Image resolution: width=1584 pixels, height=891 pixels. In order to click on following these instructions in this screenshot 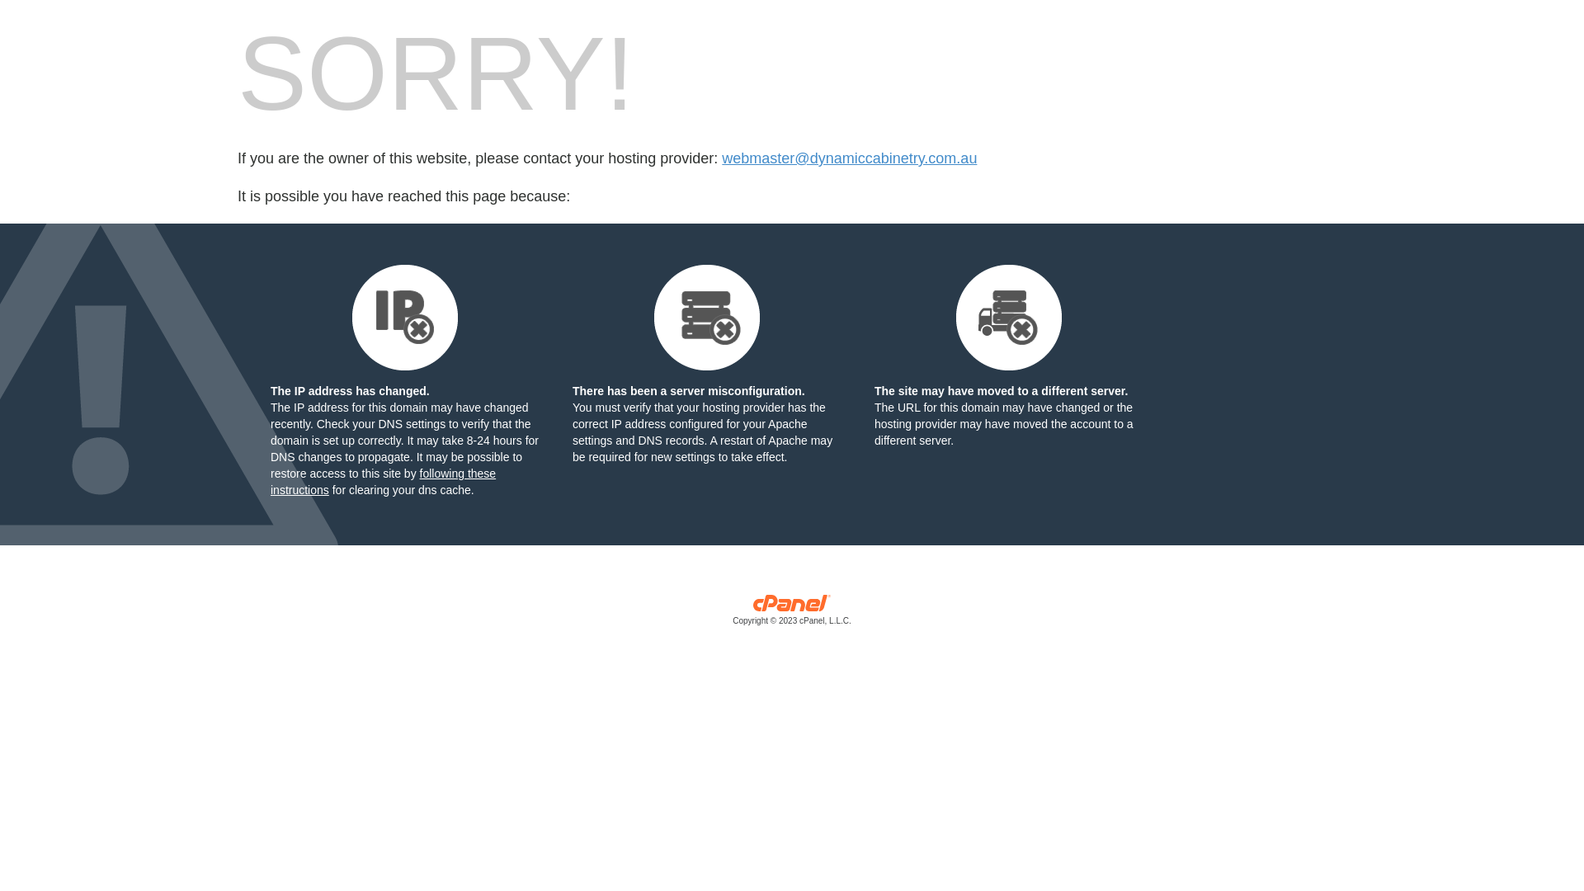, I will do `click(383, 482)`.